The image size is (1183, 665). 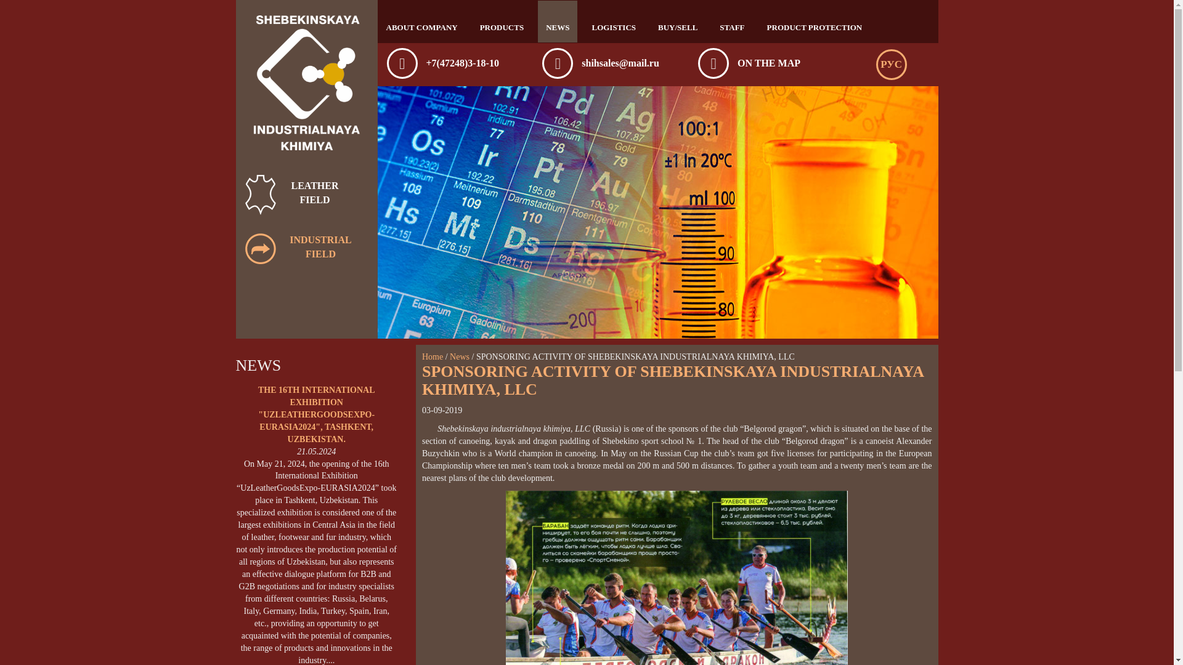 I want to click on INDUSTRIAL FIELD, so click(x=306, y=248).